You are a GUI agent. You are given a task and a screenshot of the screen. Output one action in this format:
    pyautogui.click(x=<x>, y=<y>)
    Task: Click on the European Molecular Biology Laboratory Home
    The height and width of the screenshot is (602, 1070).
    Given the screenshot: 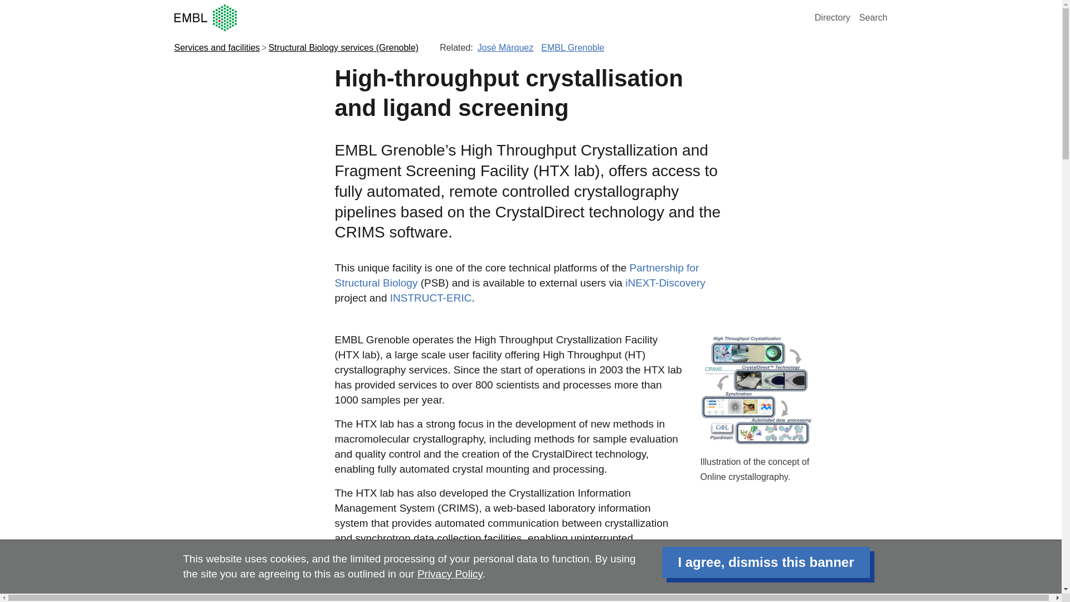 What is the action you would take?
    pyautogui.click(x=492, y=18)
    